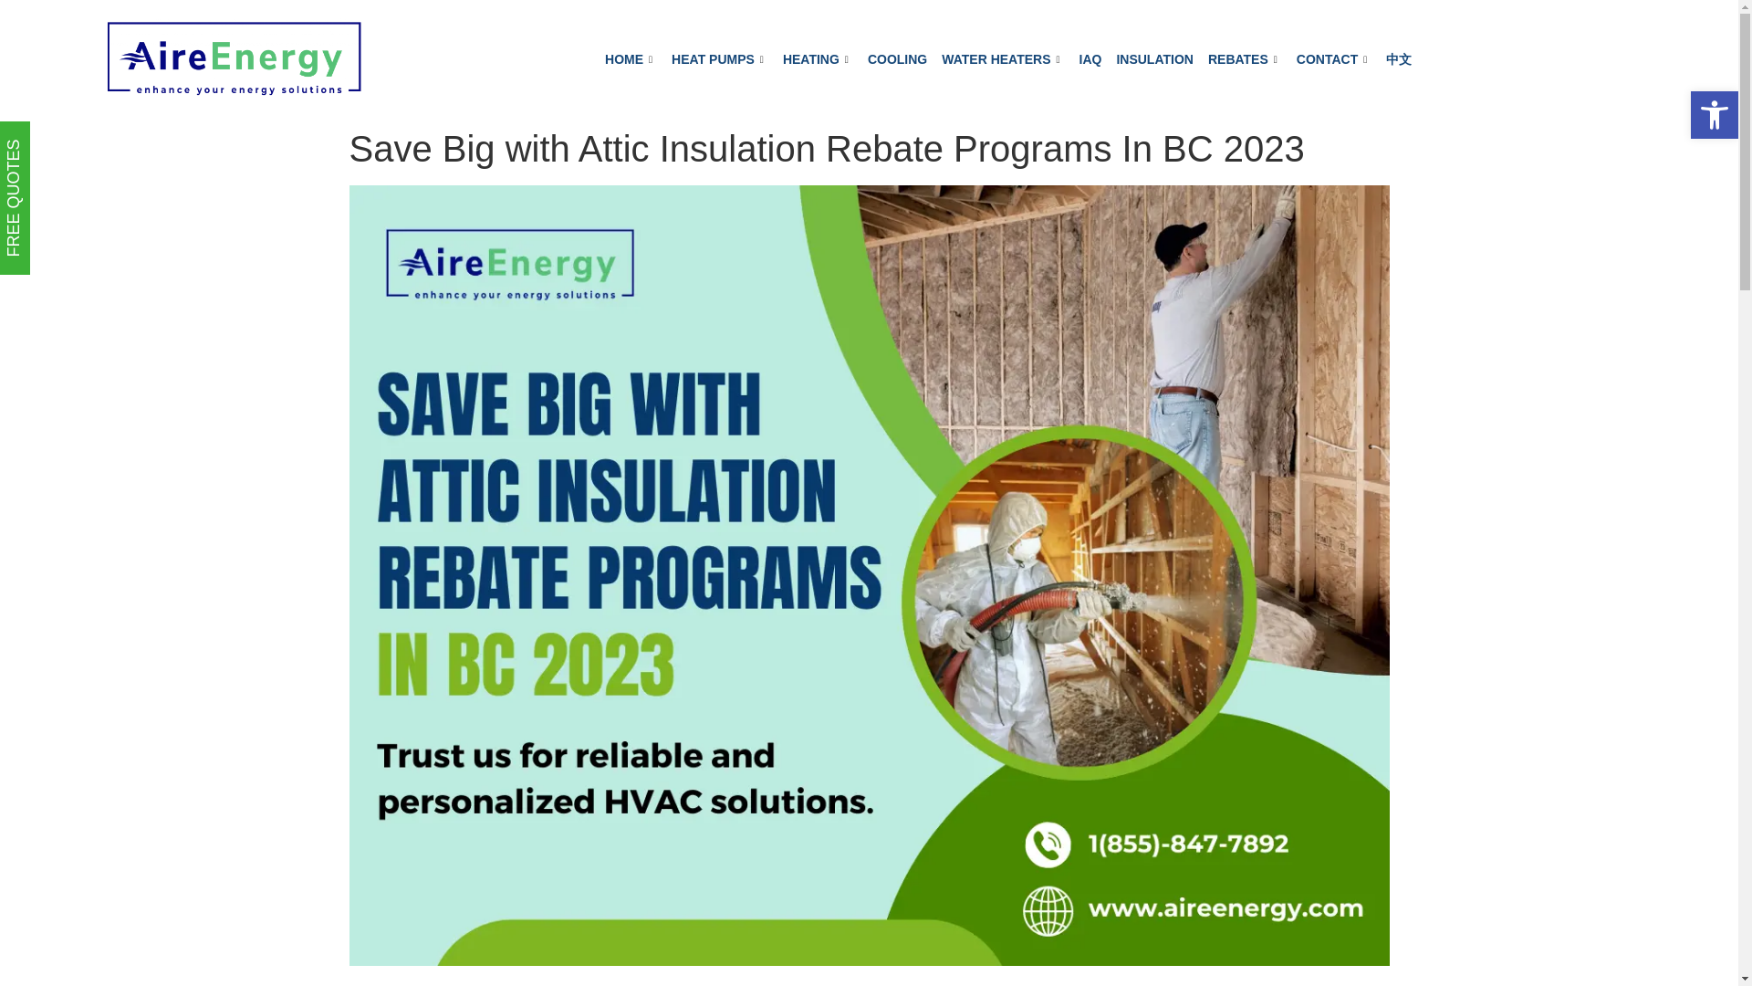 The width and height of the screenshot is (1752, 986). Describe the element at coordinates (1714, 115) in the screenshot. I see `Accessibility Tools` at that location.